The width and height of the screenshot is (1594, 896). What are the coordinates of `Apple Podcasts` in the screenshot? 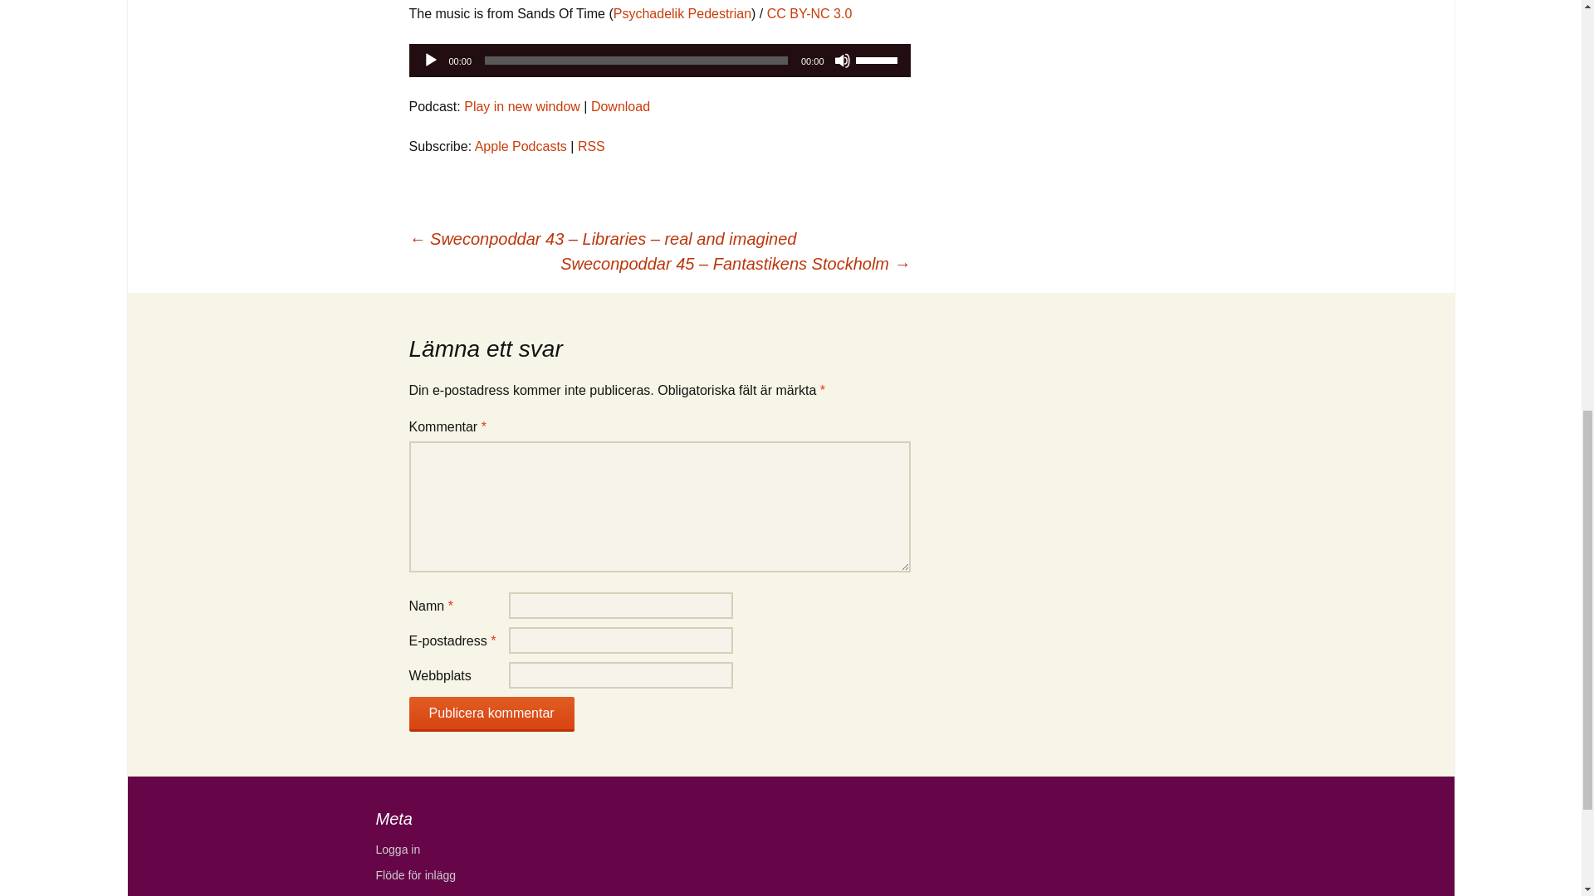 It's located at (521, 146).